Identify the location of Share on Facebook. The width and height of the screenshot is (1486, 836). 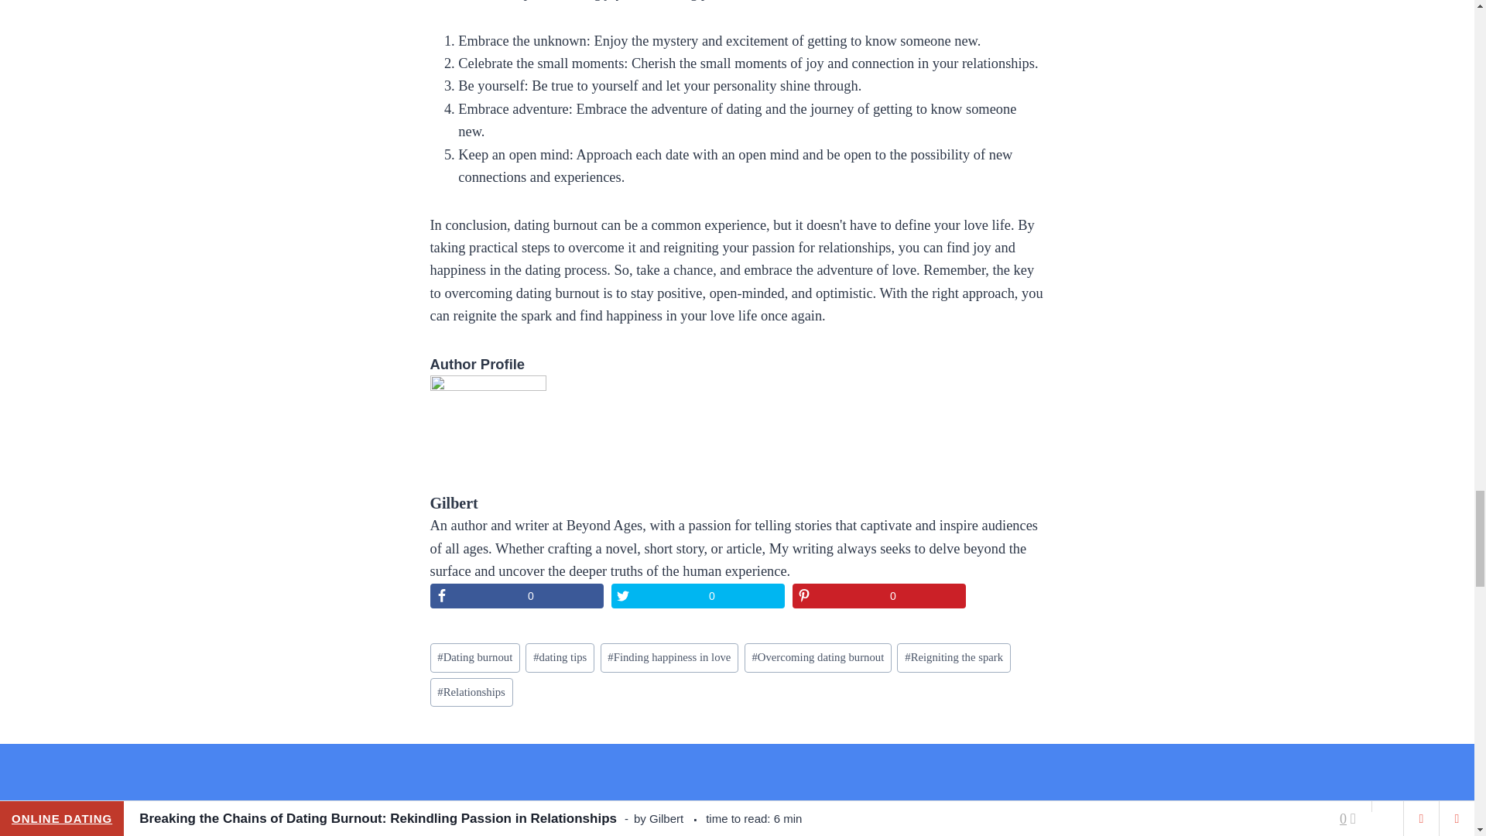
(517, 596).